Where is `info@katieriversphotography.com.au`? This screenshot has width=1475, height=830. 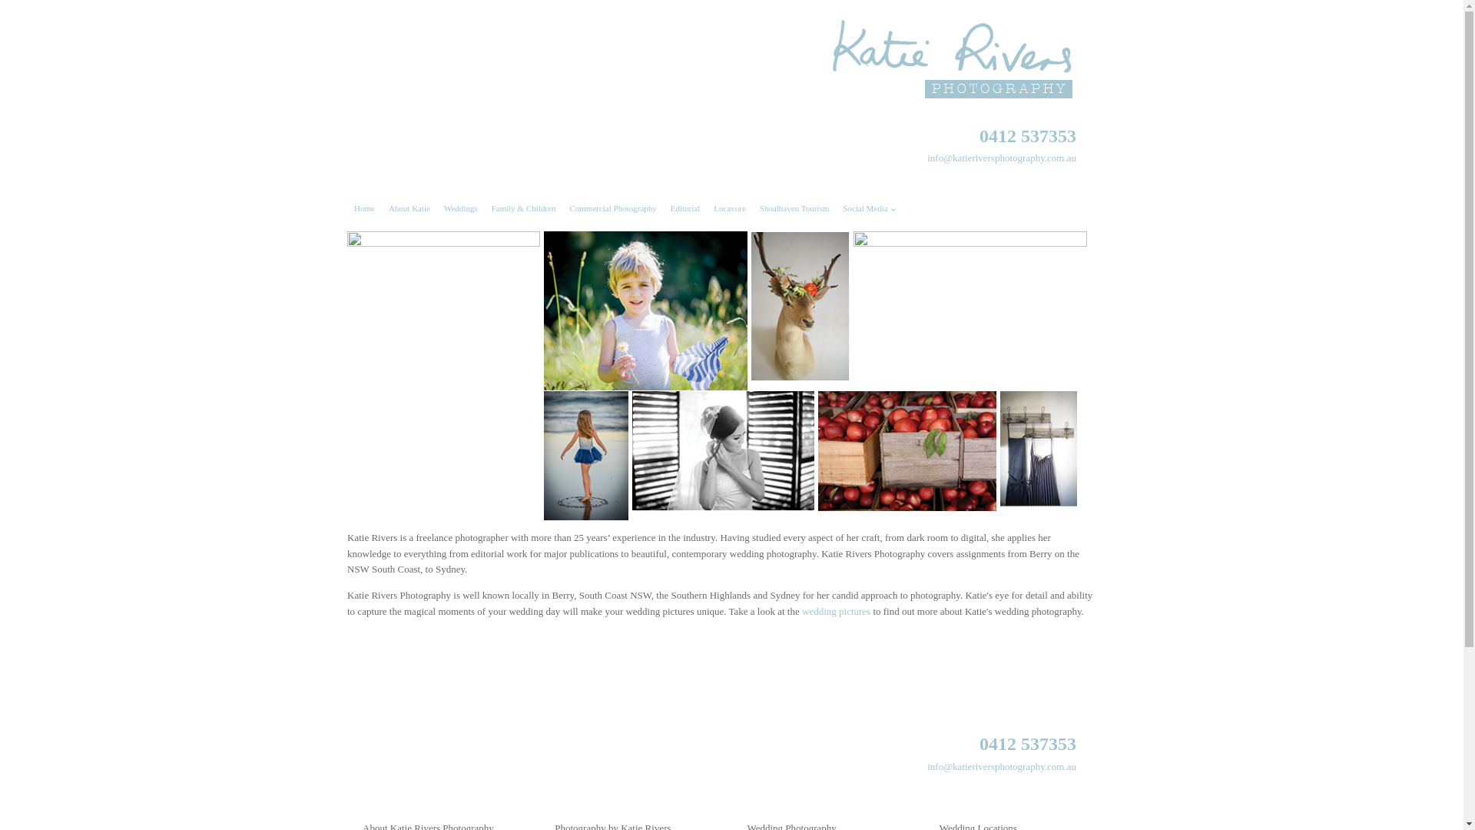 info@katieriversphotography.com.au is located at coordinates (1002, 158).